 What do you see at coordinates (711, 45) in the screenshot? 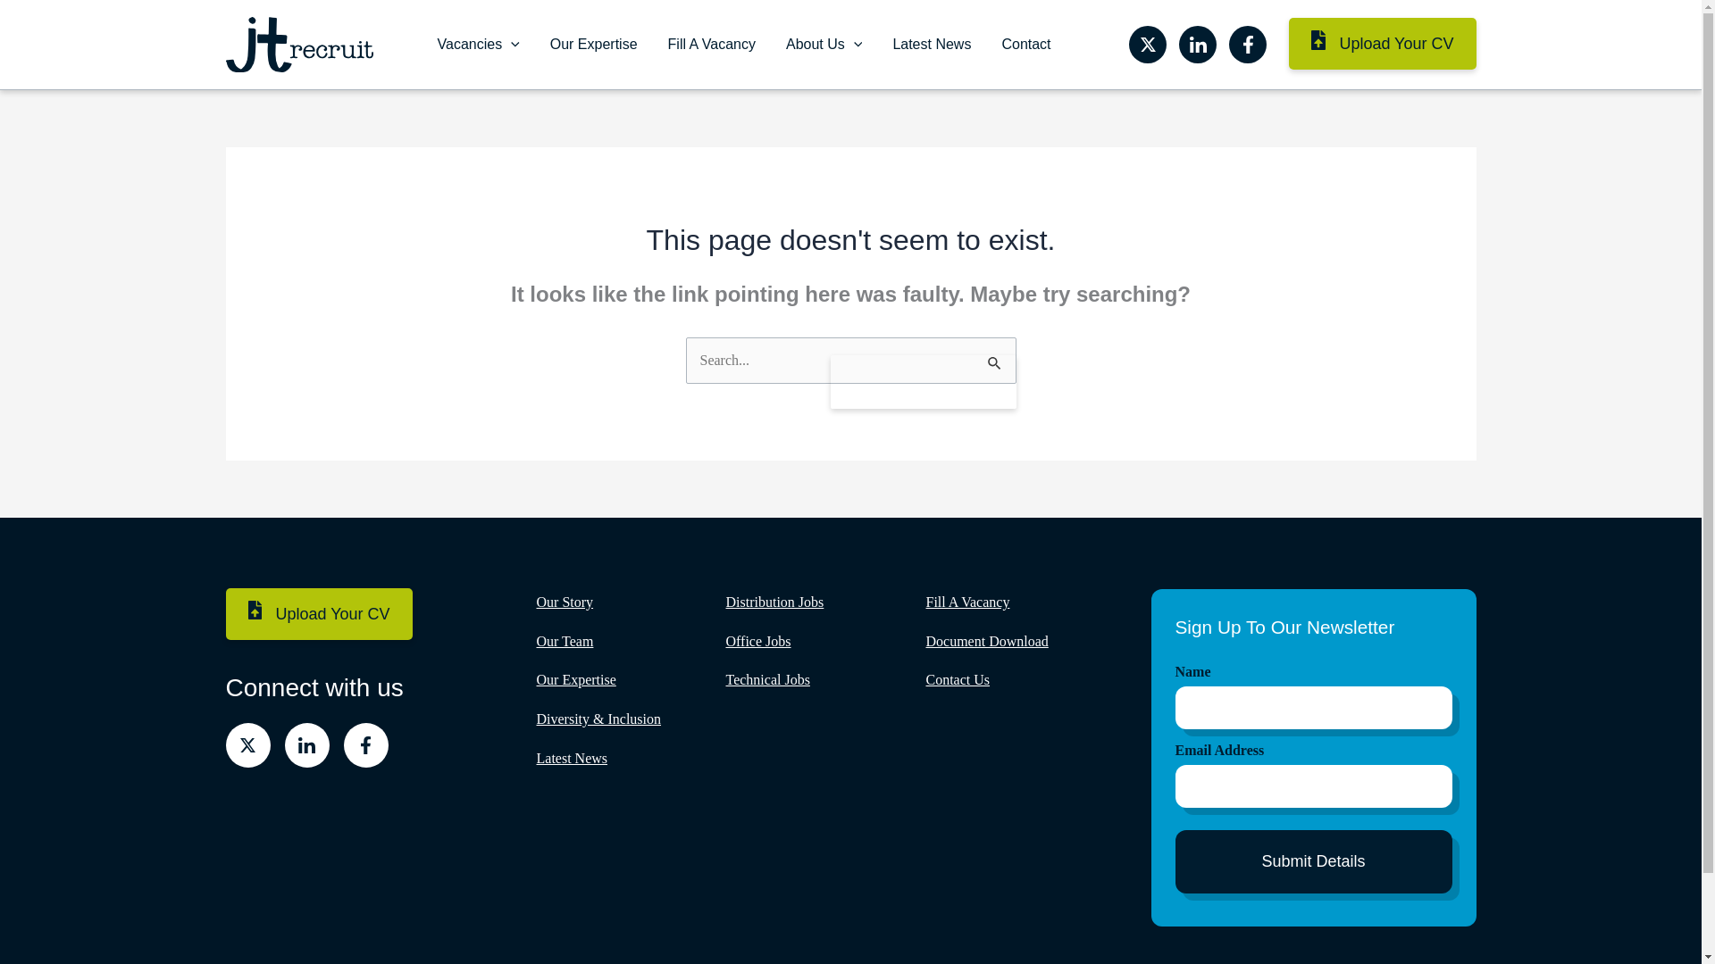
I see `Fill A Vacancy` at bounding box center [711, 45].